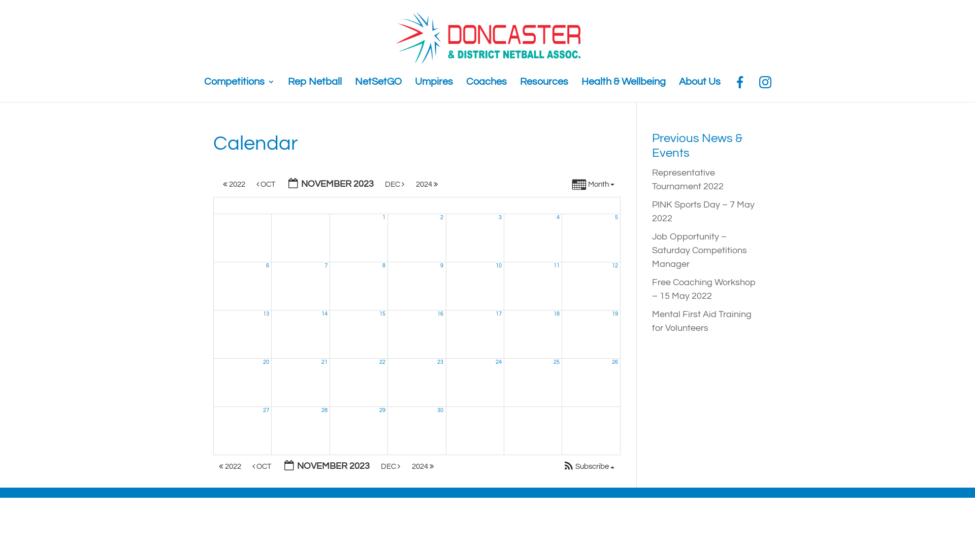 The width and height of the screenshot is (975, 548). I want to click on DEC, so click(395, 185).